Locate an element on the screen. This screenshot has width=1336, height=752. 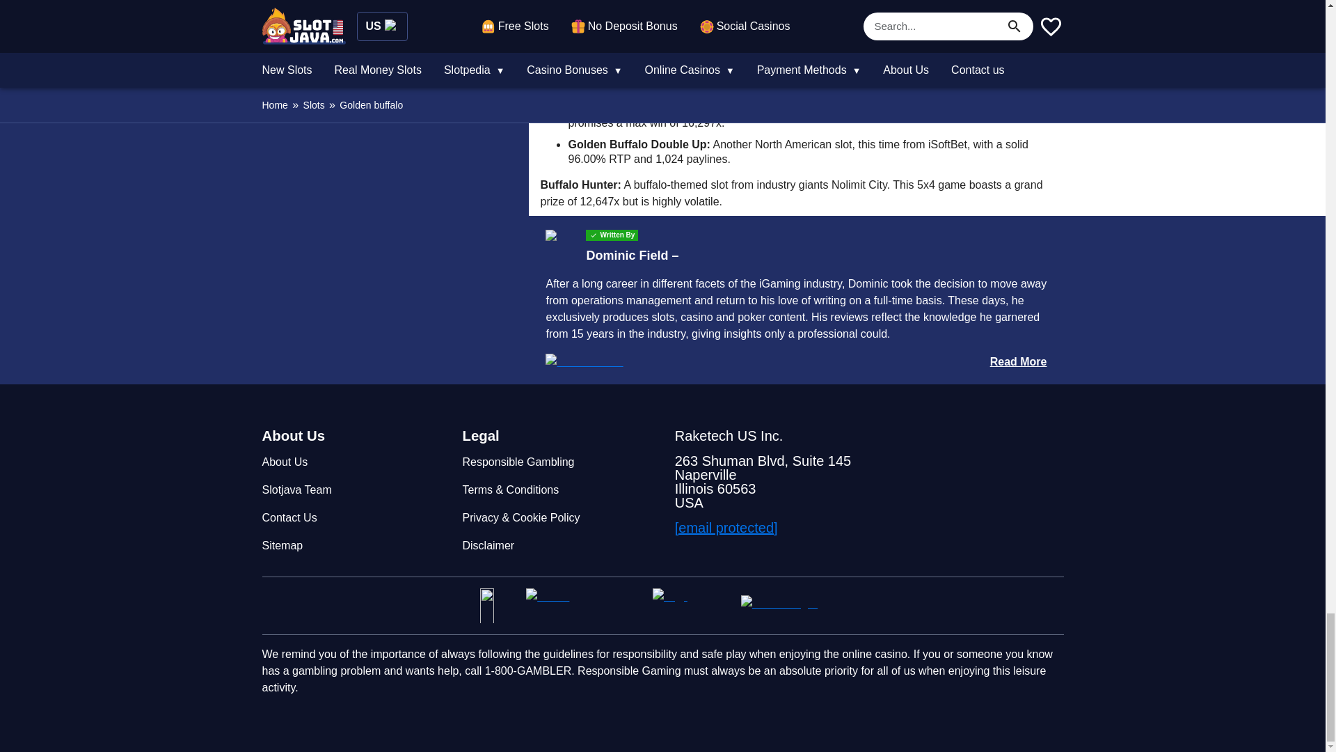
SlotJava.com partner is located at coordinates (583, 606).